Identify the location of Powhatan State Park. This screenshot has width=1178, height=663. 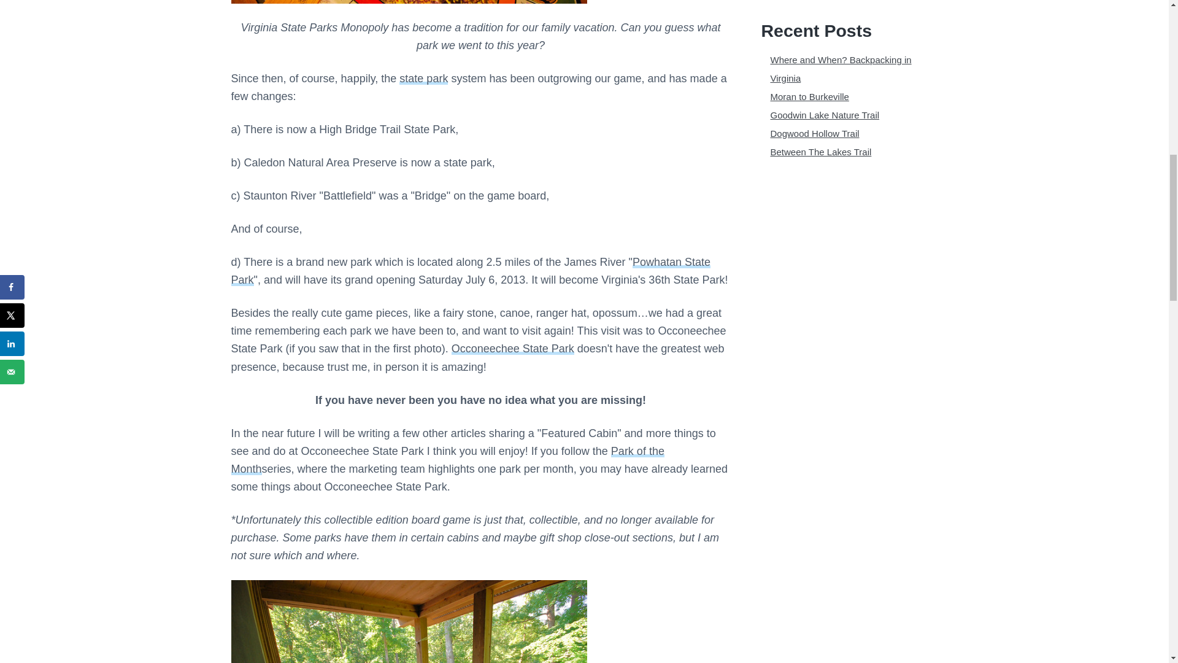
(470, 270).